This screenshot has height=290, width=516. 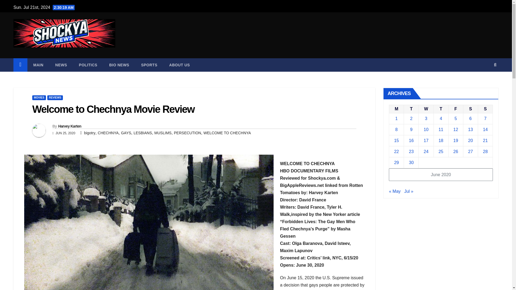 What do you see at coordinates (108, 133) in the screenshot?
I see `CHECHNYA` at bounding box center [108, 133].